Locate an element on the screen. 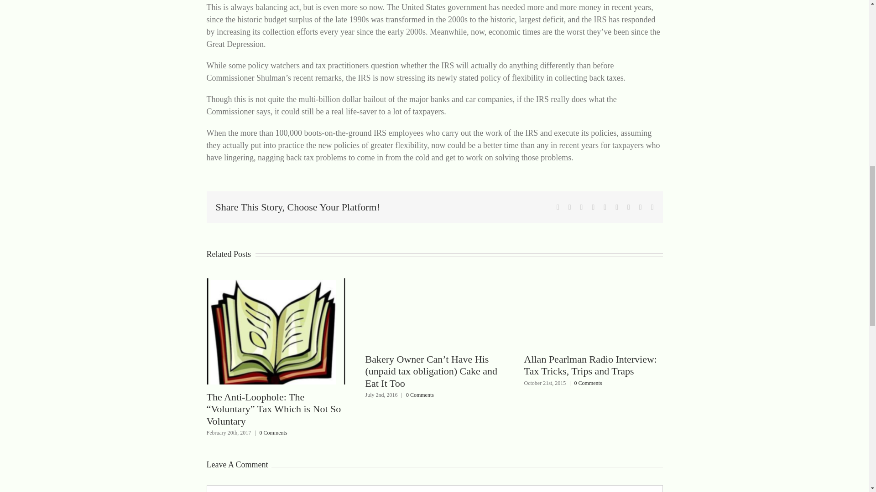  WhatsApp is located at coordinates (605, 207).